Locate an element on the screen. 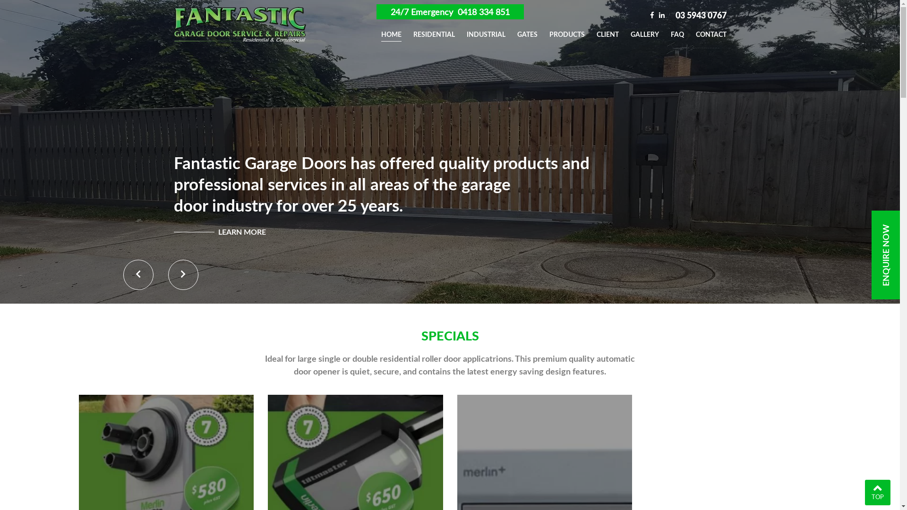 The width and height of the screenshot is (907, 510). HOME is located at coordinates (391, 33).